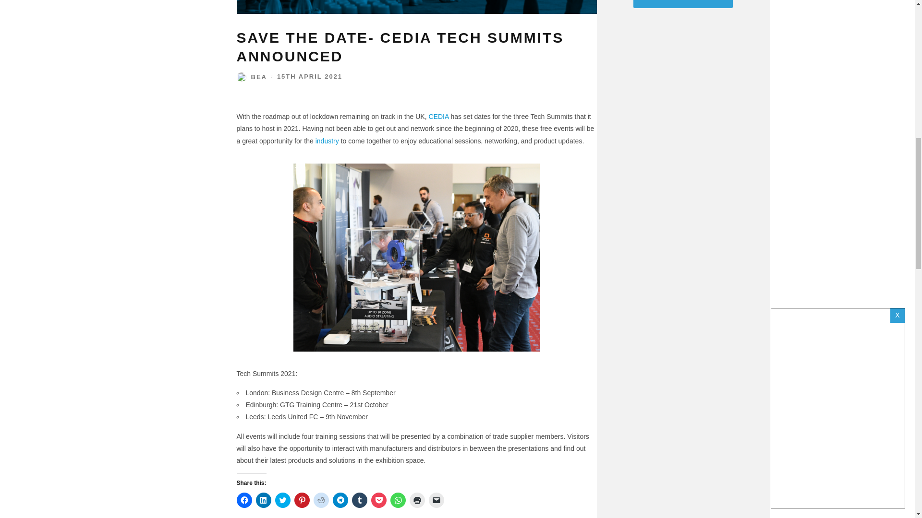  I want to click on Click to share on LinkedIn, so click(263, 500).